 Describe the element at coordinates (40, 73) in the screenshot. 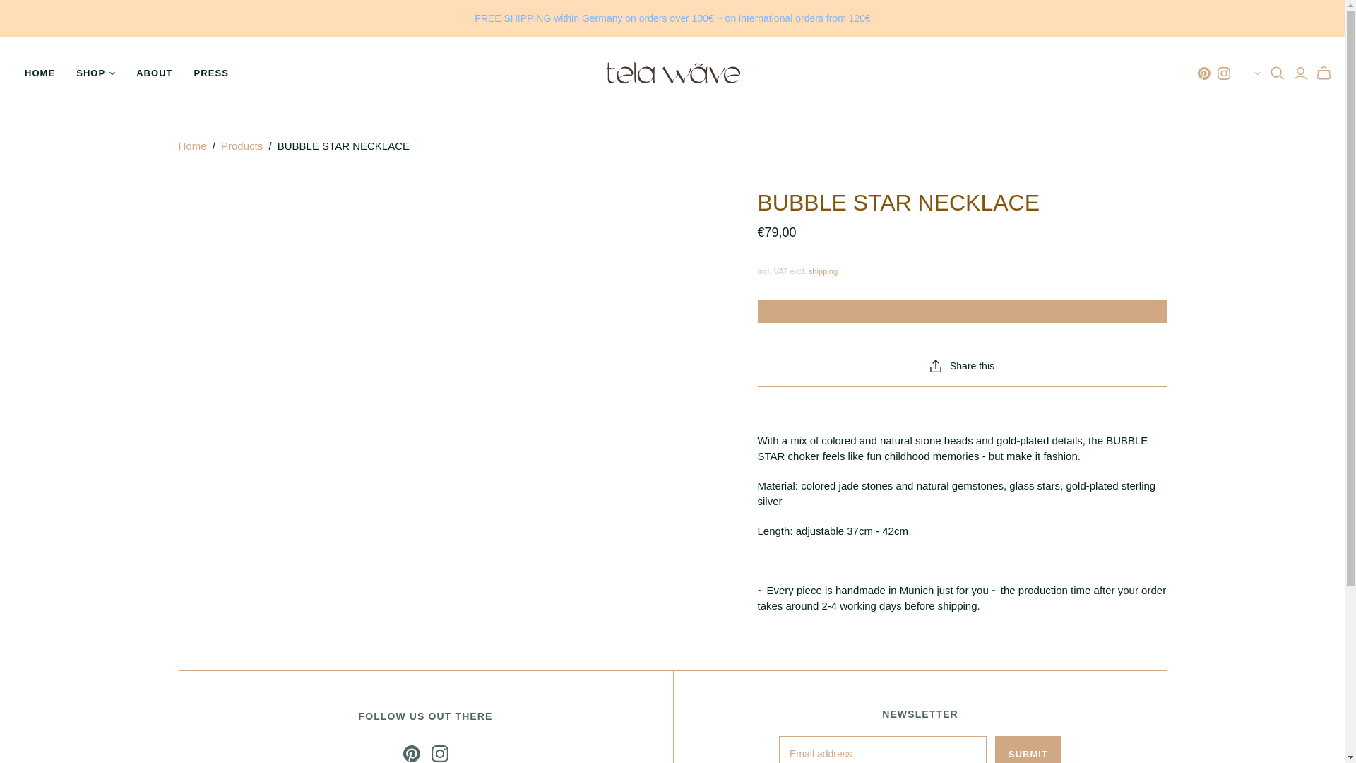

I see `HOME` at that location.